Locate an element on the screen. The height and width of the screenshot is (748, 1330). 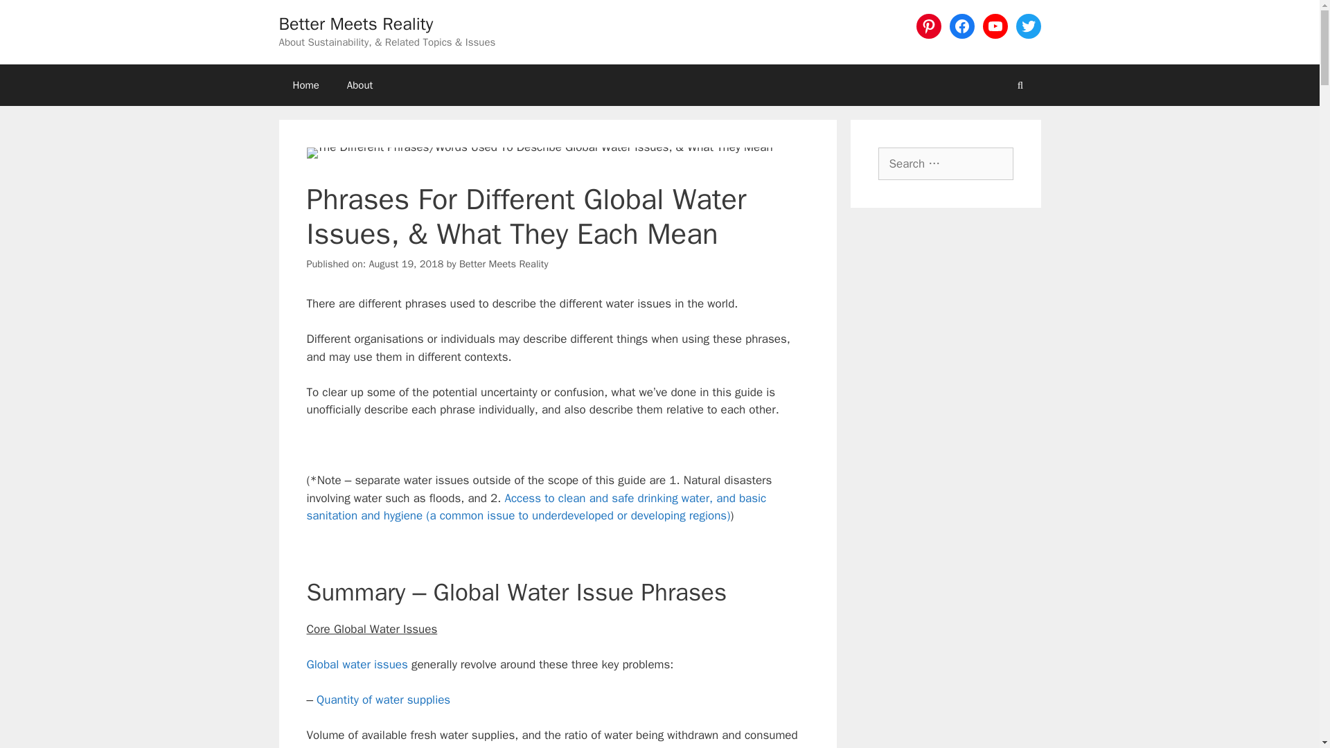
Facebook is located at coordinates (961, 26).